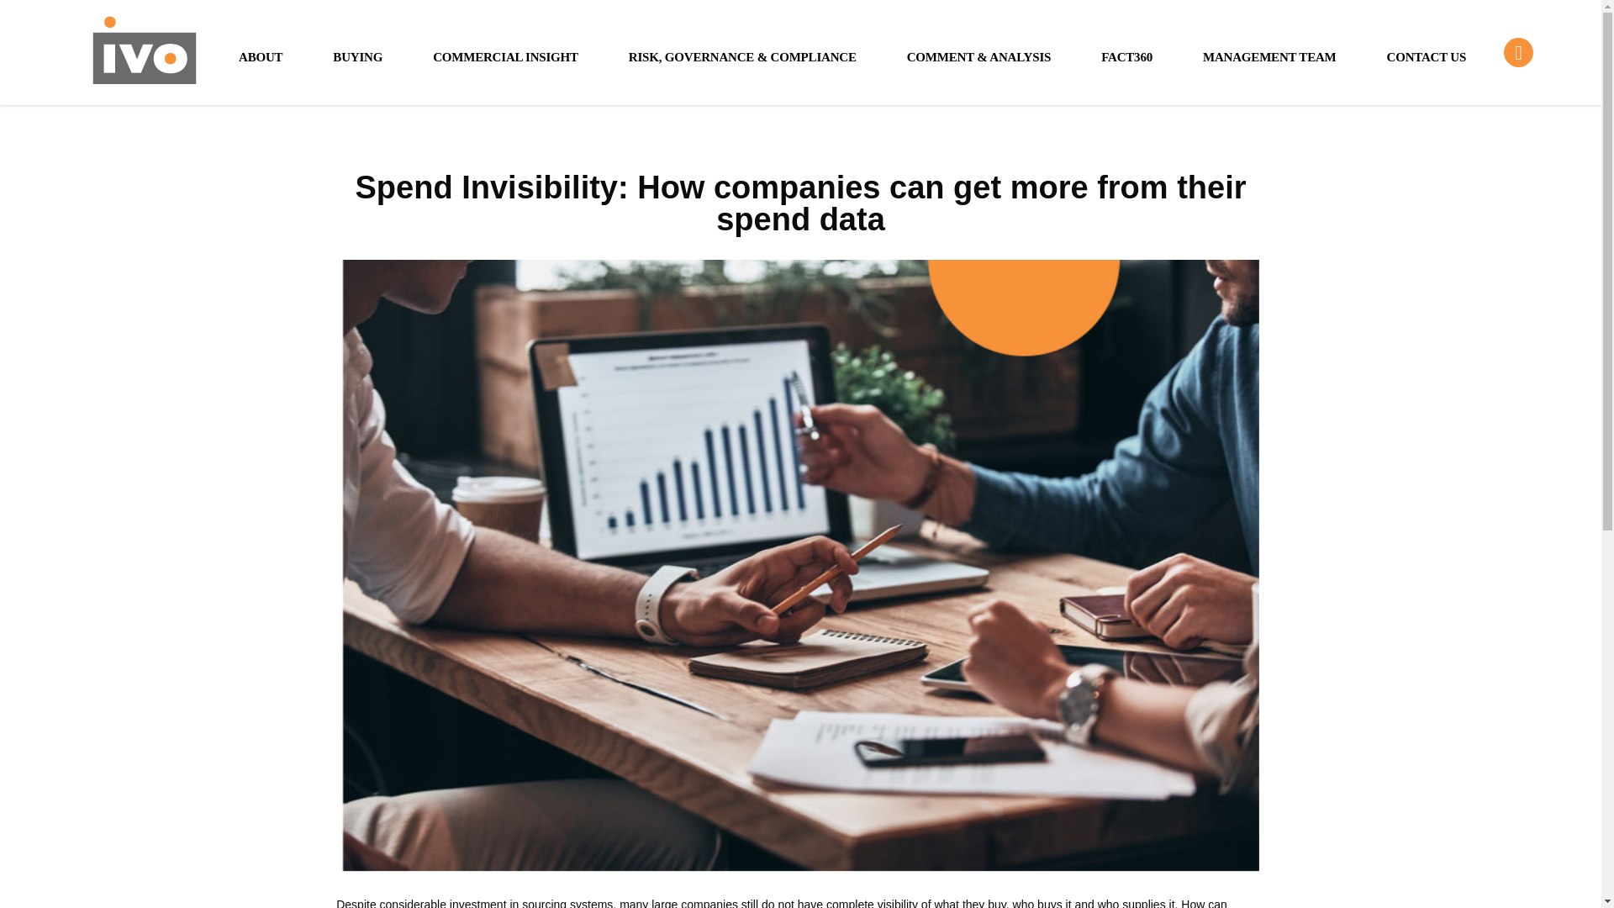  Describe the element at coordinates (1269, 55) in the screenshot. I see `MANAGEMENT TEAM` at that location.